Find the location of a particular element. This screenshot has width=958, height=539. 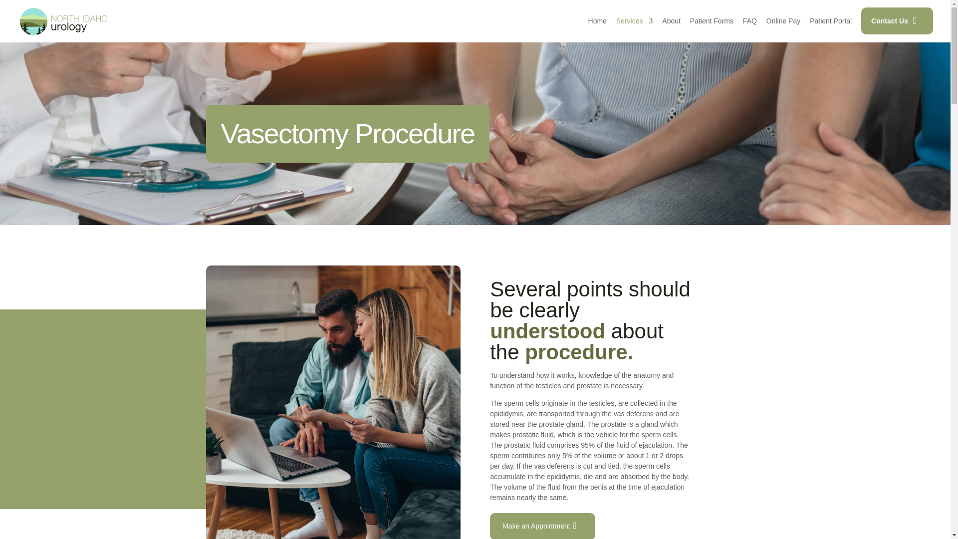

Online Pay is located at coordinates (783, 20).